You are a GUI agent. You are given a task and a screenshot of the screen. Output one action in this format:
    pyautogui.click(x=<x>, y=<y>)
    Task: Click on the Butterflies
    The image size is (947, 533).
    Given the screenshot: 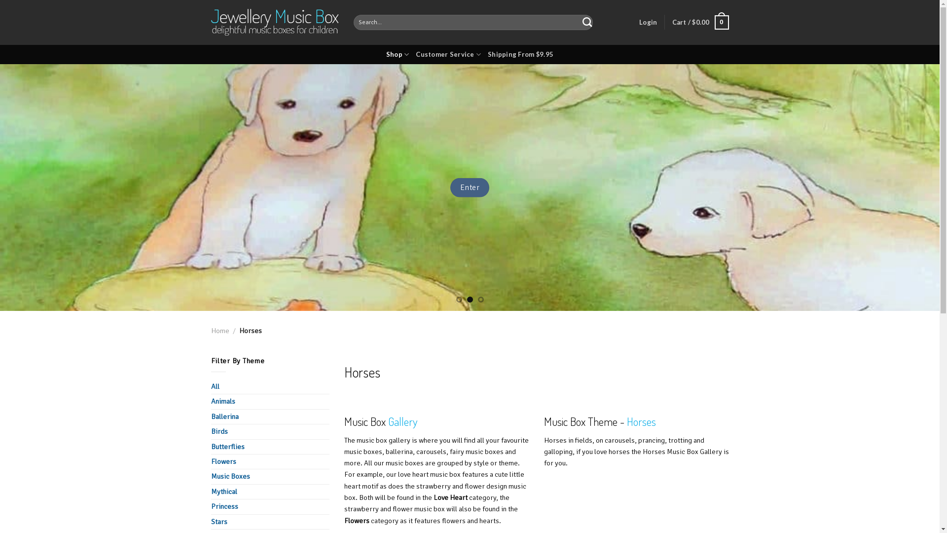 What is the action you would take?
    pyautogui.click(x=270, y=447)
    